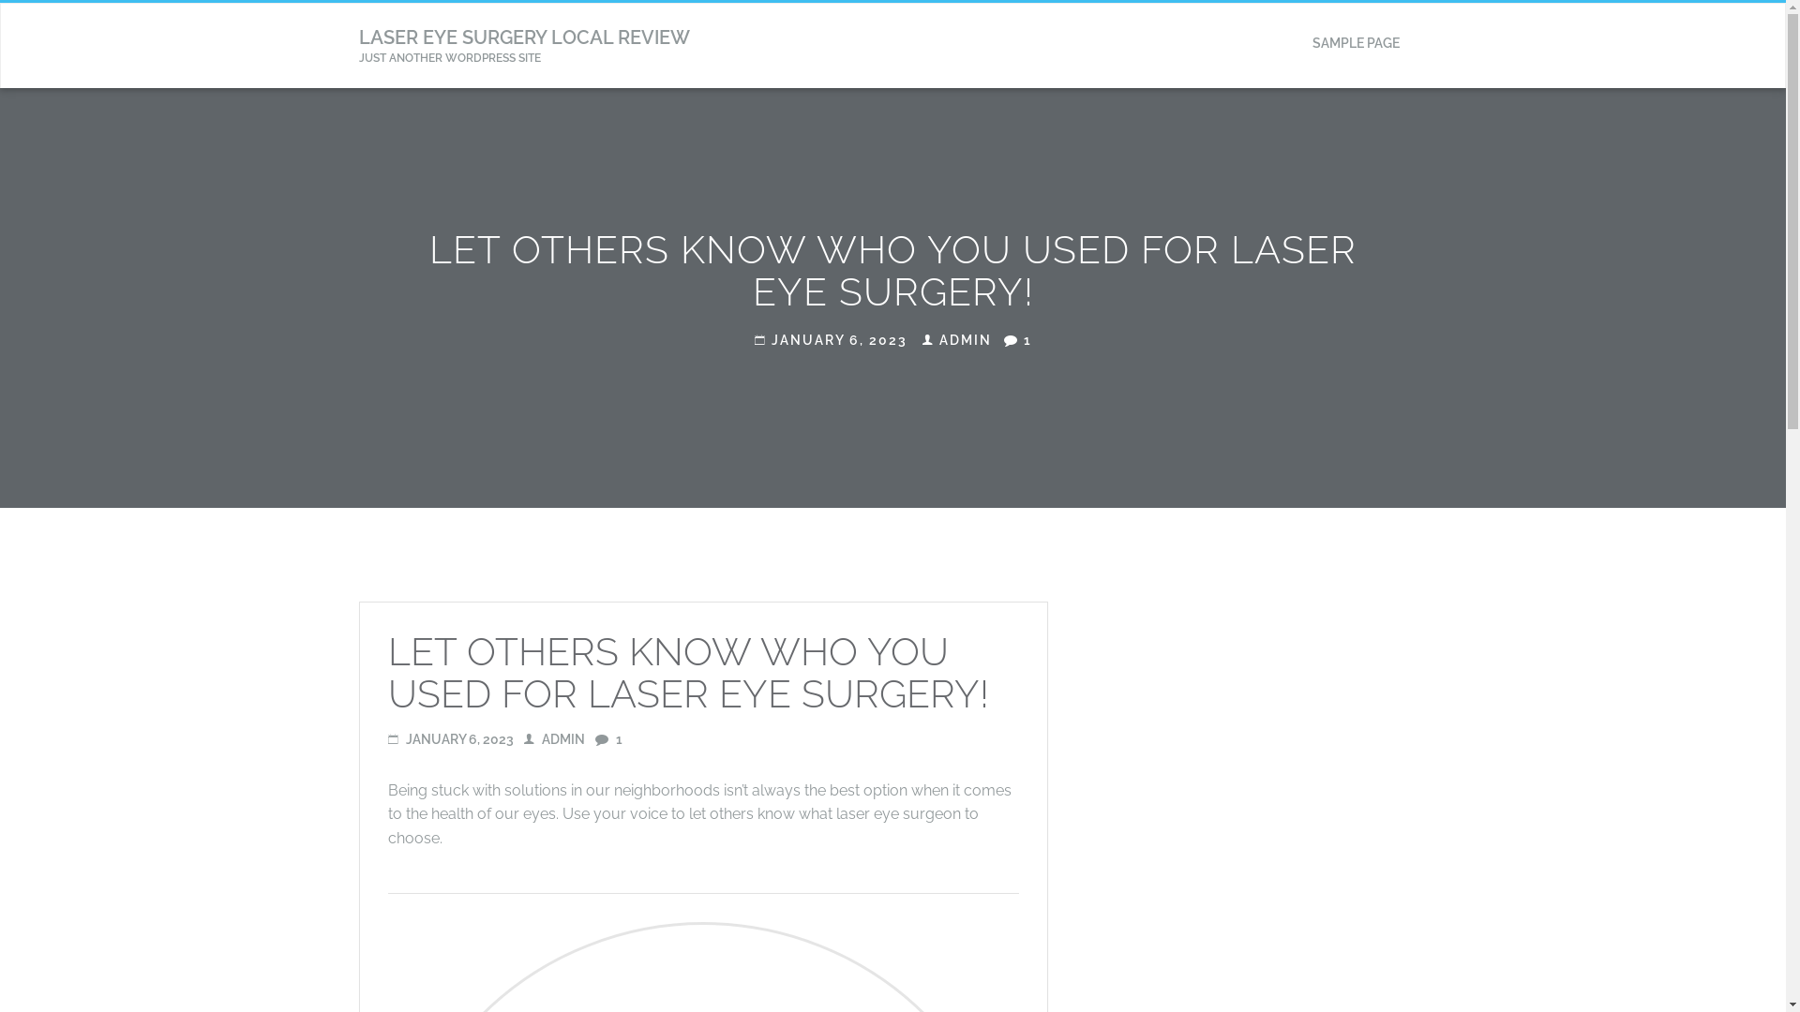 The width and height of the screenshot is (1800, 1012). Describe the element at coordinates (1017, 340) in the screenshot. I see `1` at that location.